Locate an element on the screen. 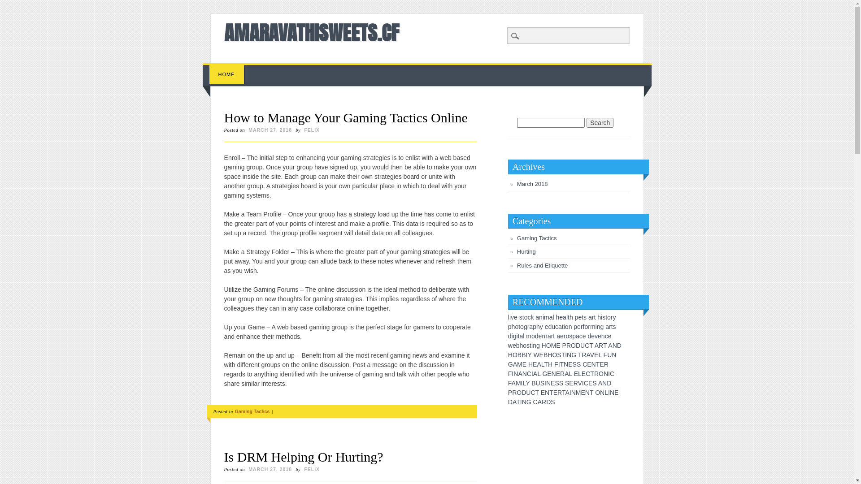 This screenshot has width=861, height=484. s is located at coordinates (585, 317).